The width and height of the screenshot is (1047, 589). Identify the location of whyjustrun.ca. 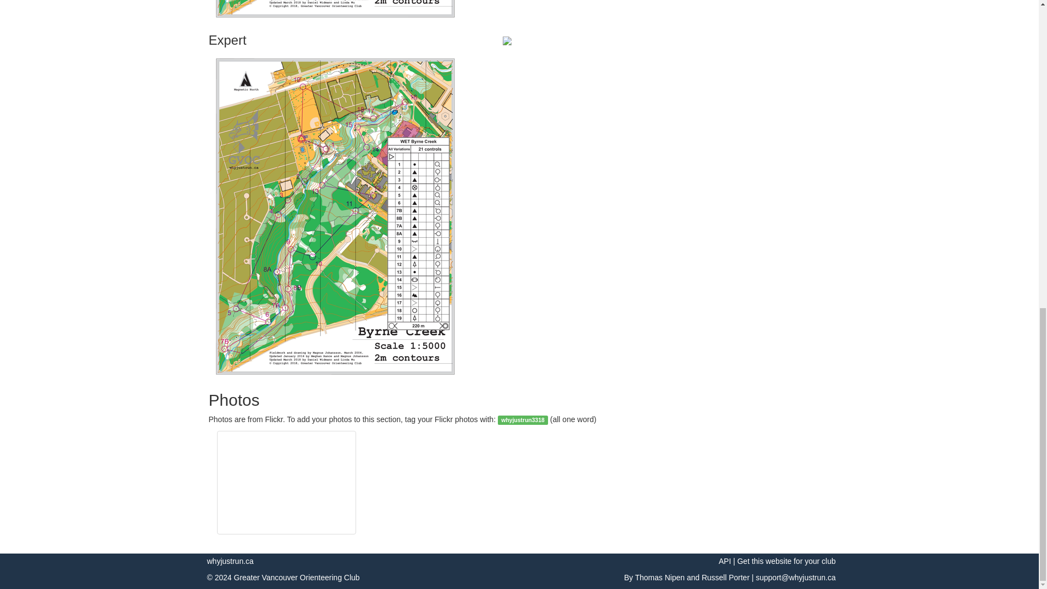
(231, 561).